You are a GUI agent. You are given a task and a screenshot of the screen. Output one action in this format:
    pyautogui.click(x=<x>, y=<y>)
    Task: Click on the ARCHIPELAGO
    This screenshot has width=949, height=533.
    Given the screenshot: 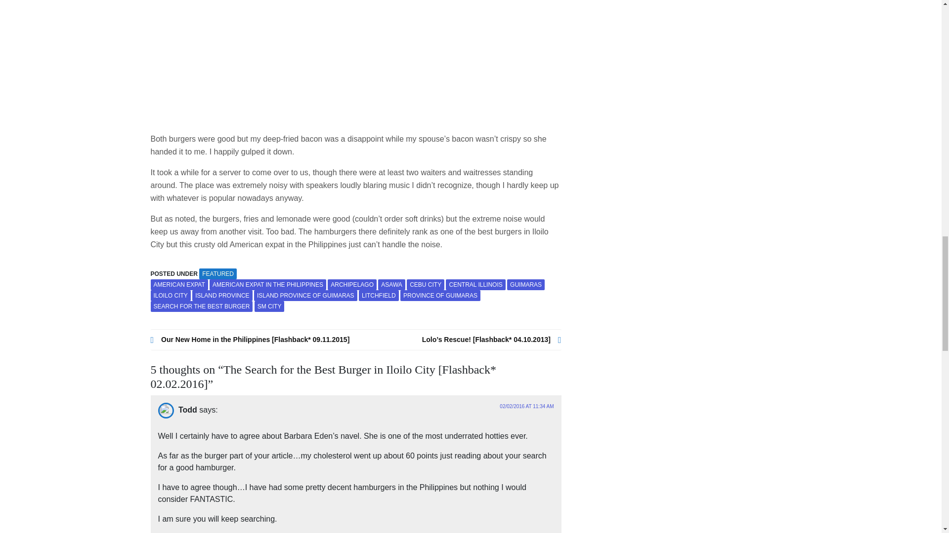 What is the action you would take?
    pyautogui.click(x=352, y=284)
    